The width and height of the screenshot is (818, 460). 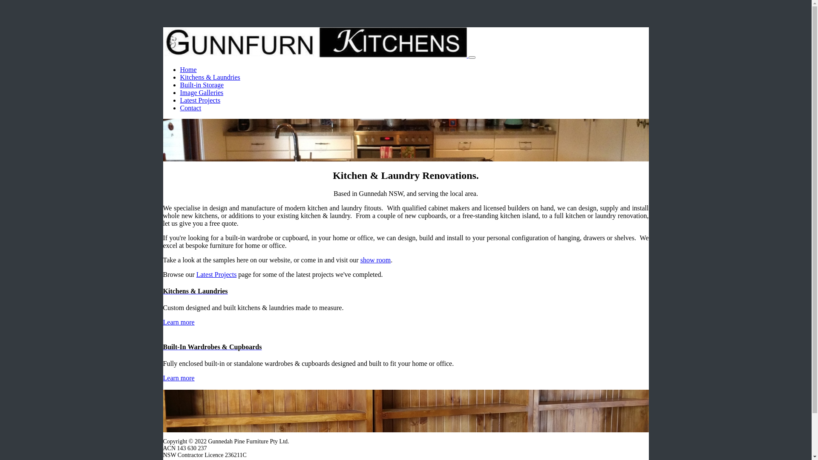 I want to click on Home, so click(x=188, y=70).